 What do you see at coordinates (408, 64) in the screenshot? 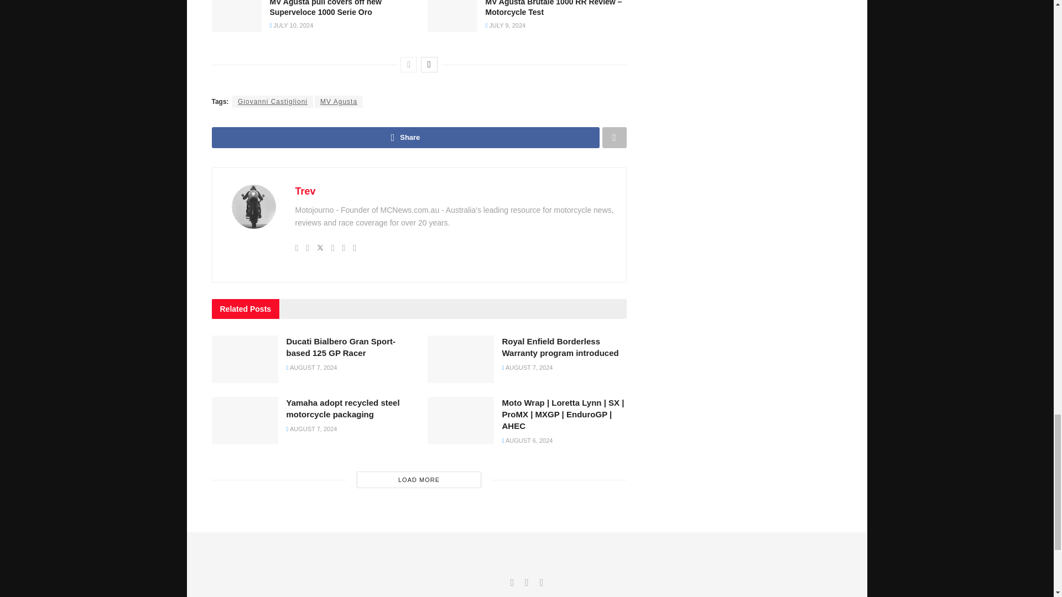
I see `Previous` at bounding box center [408, 64].